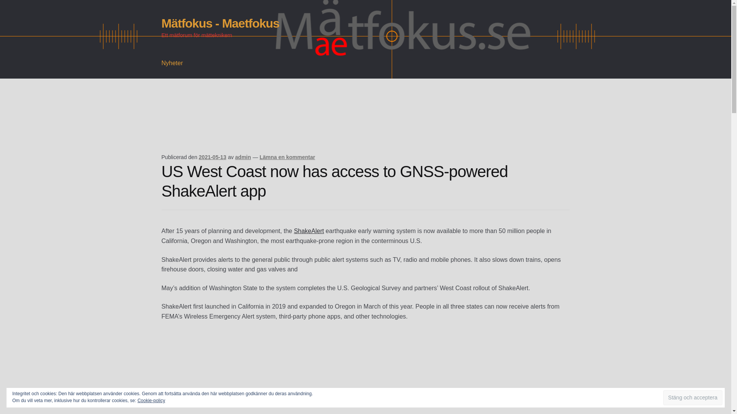 Image resolution: width=737 pixels, height=414 pixels. I want to click on Nyheter, so click(172, 63).